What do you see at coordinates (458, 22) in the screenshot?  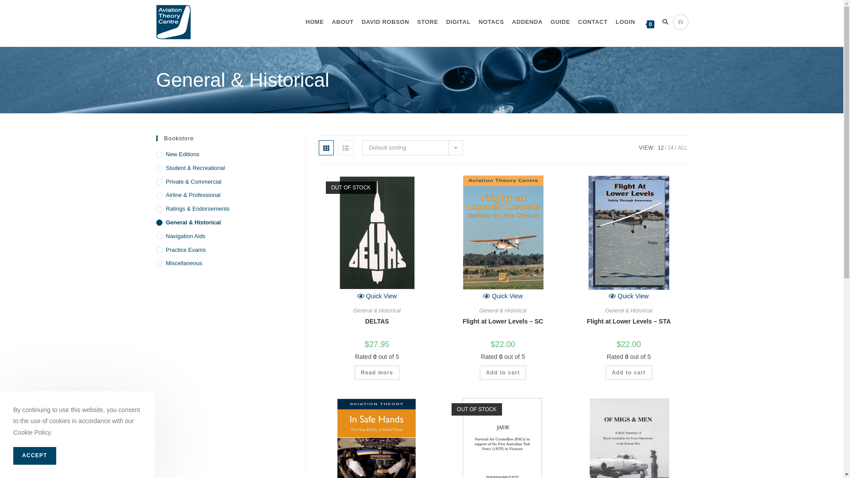 I see `DIGITAL` at bounding box center [458, 22].